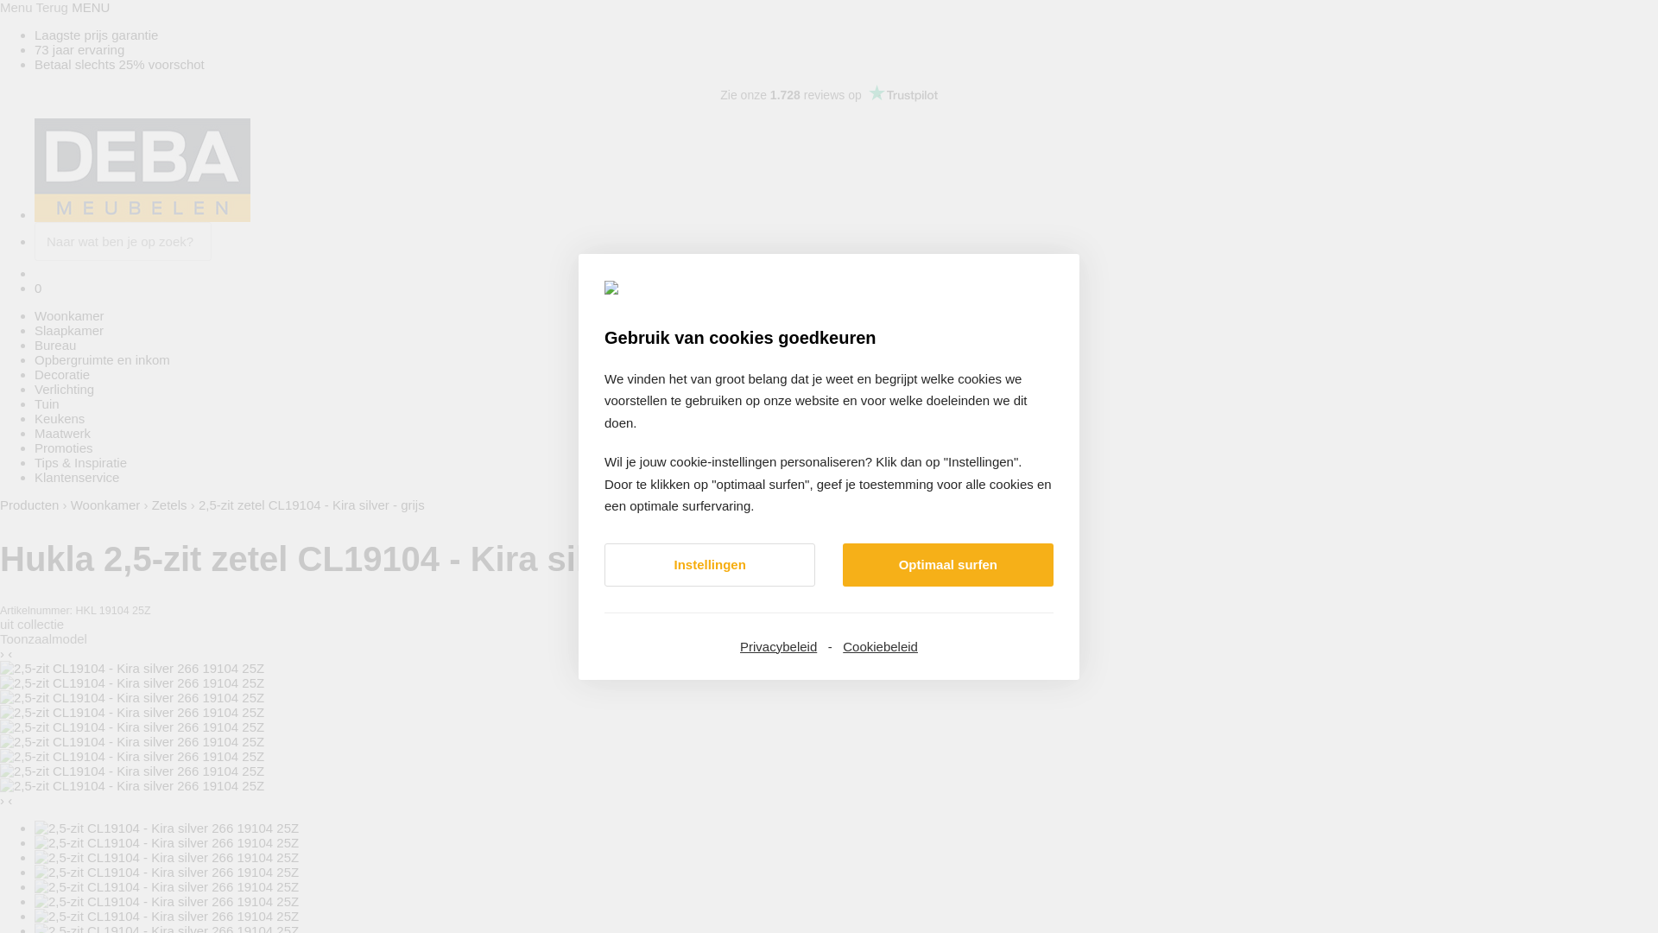 The height and width of the screenshot is (933, 1658). Describe the element at coordinates (69, 330) in the screenshot. I see `Slaapkamer` at that location.